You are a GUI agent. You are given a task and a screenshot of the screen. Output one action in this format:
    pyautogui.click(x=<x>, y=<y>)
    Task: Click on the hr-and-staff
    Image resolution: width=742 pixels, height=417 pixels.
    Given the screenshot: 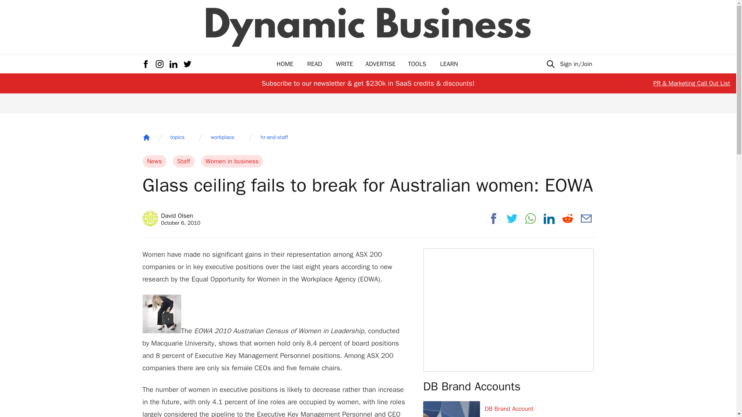 What is the action you would take?
    pyautogui.click(x=146, y=137)
    